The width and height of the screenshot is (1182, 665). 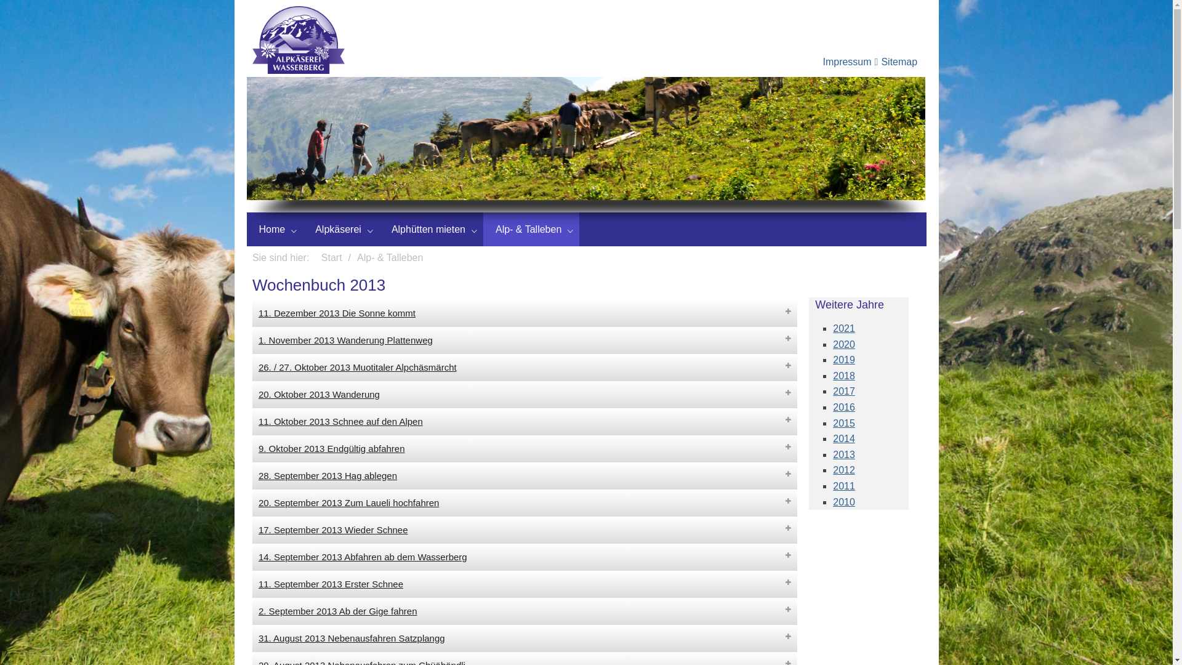 What do you see at coordinates (525, 313) in the screenshot?
I see `11. Dezember 2013 Die Sonne kommt` at bounding box center [525, 313].